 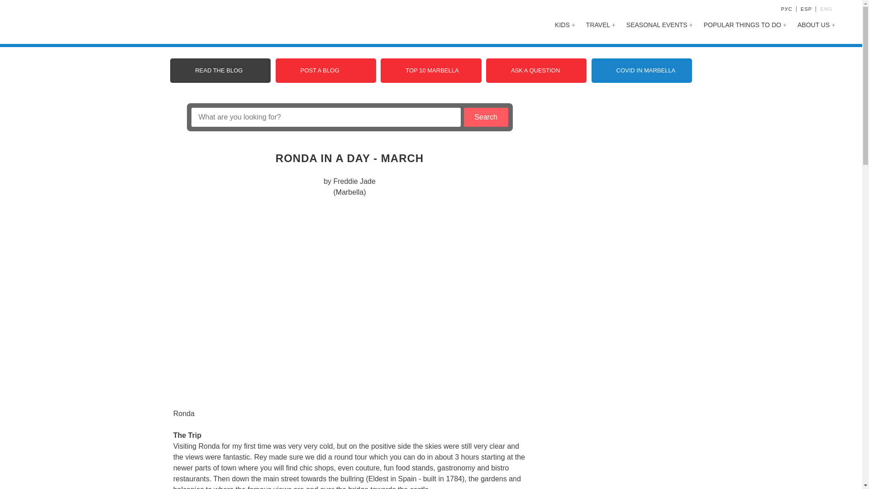 What do you see at coordinates (826, 9) in the screenshot?
I see `ENG` at bounding box center [826, 9].